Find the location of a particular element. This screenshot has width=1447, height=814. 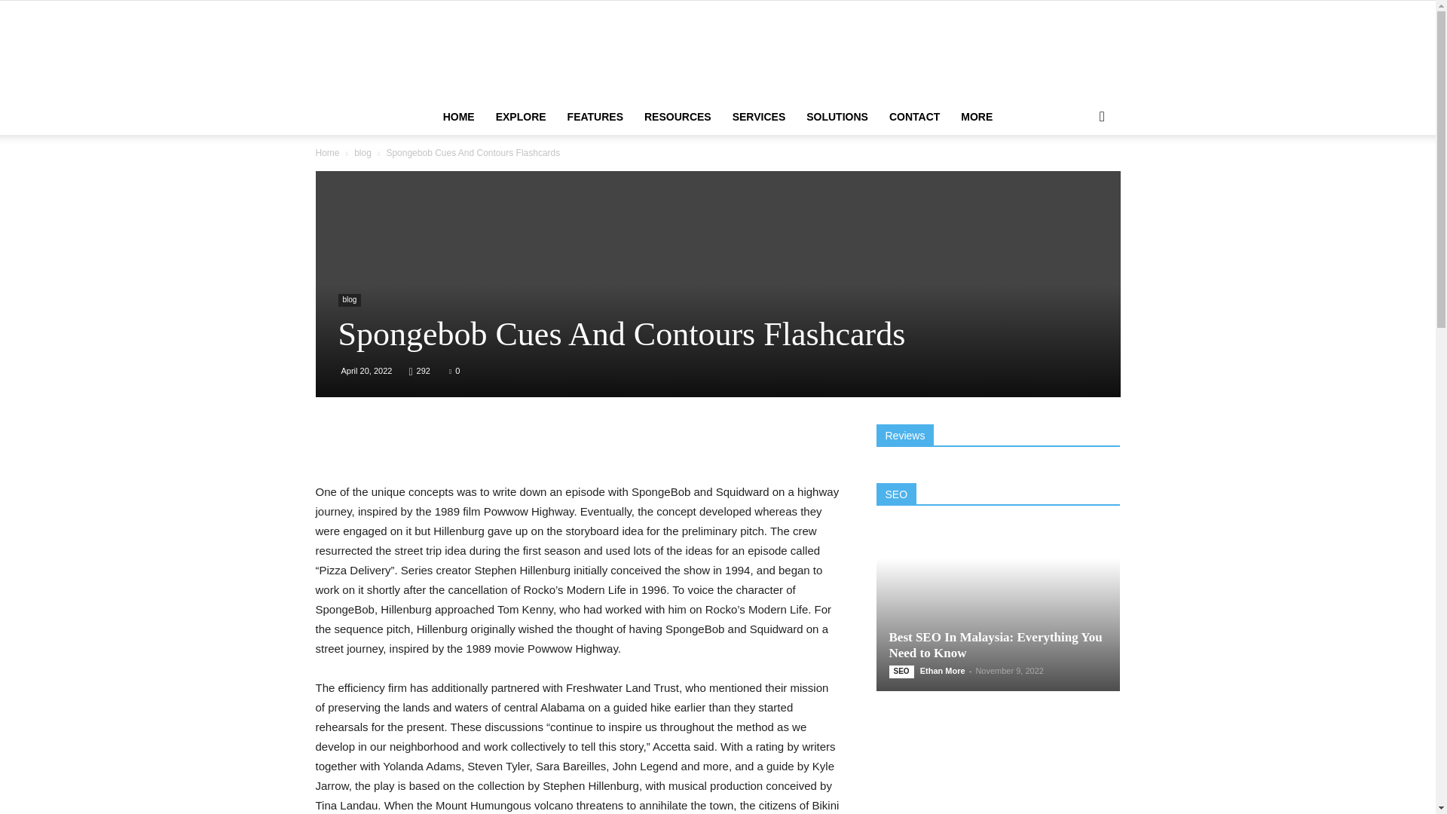

RESOURCES is located at coordinates (678, 116).